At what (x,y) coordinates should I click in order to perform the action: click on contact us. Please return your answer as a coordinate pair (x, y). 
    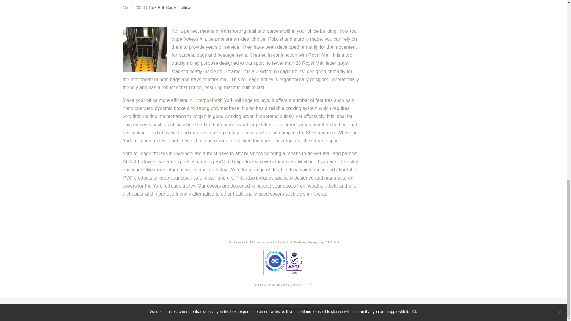
    Looking at the image, I should click on (203, 169).